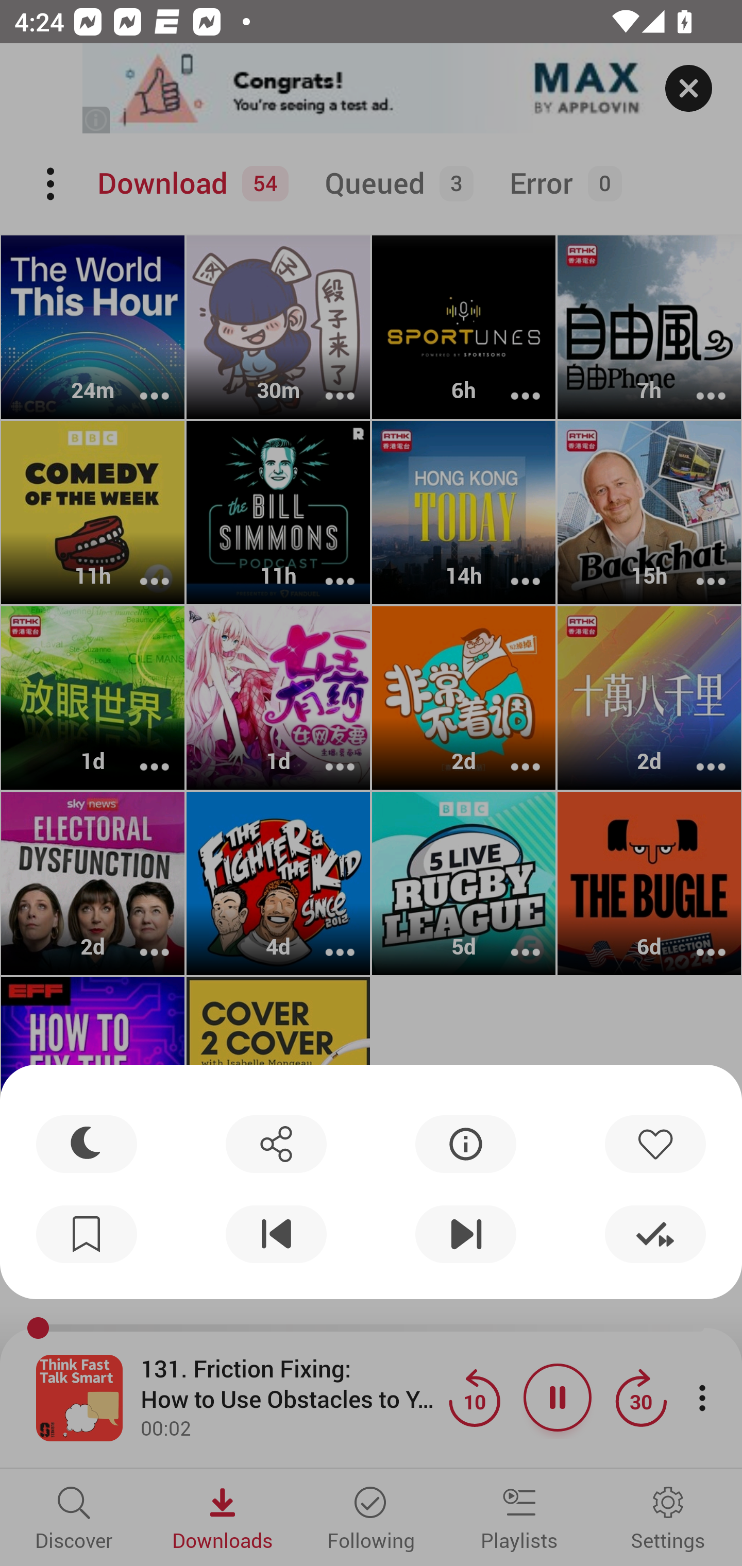 The image size is (742, 1566). What do you see at coordinates (87, 1144) in the screenshot?
I see `Sleep timer` at bounding box center [87, 1144].